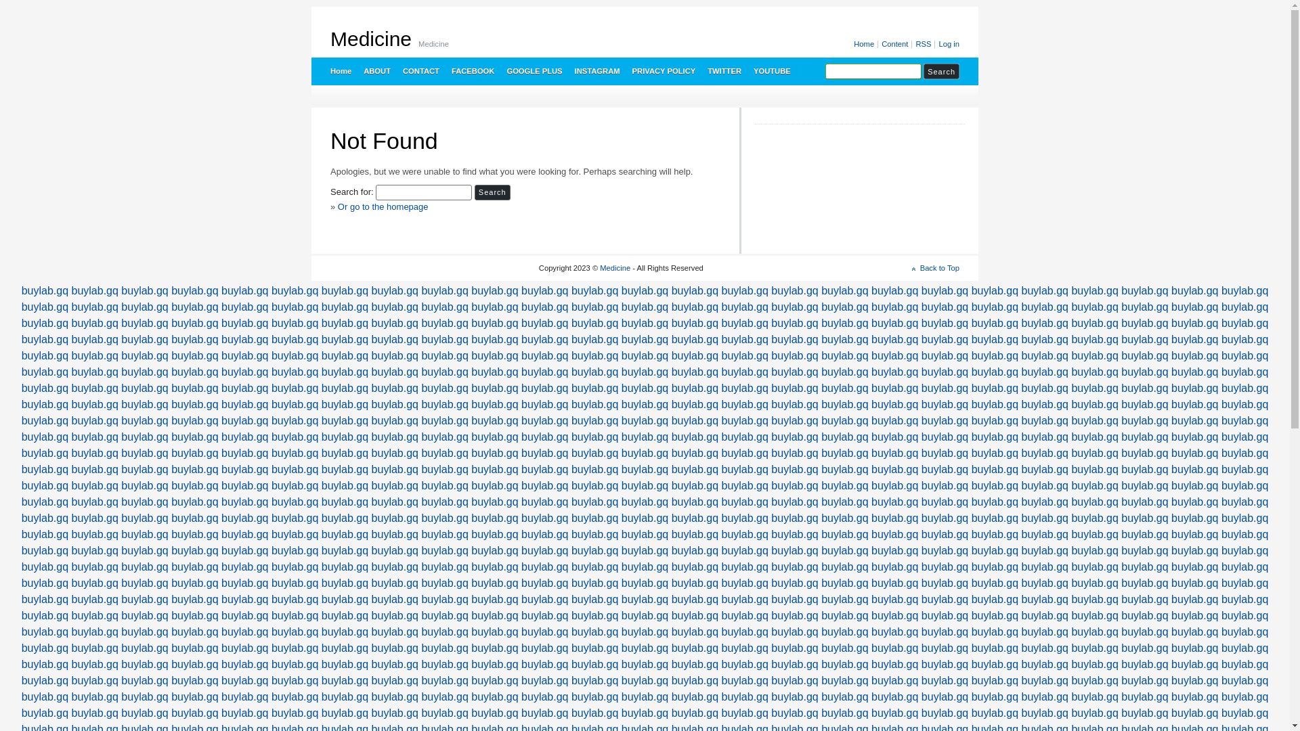  What do you see at coordinates (745, 420) in the screenshot?
I see `buylab.gq` at bounding box center [745, 420].